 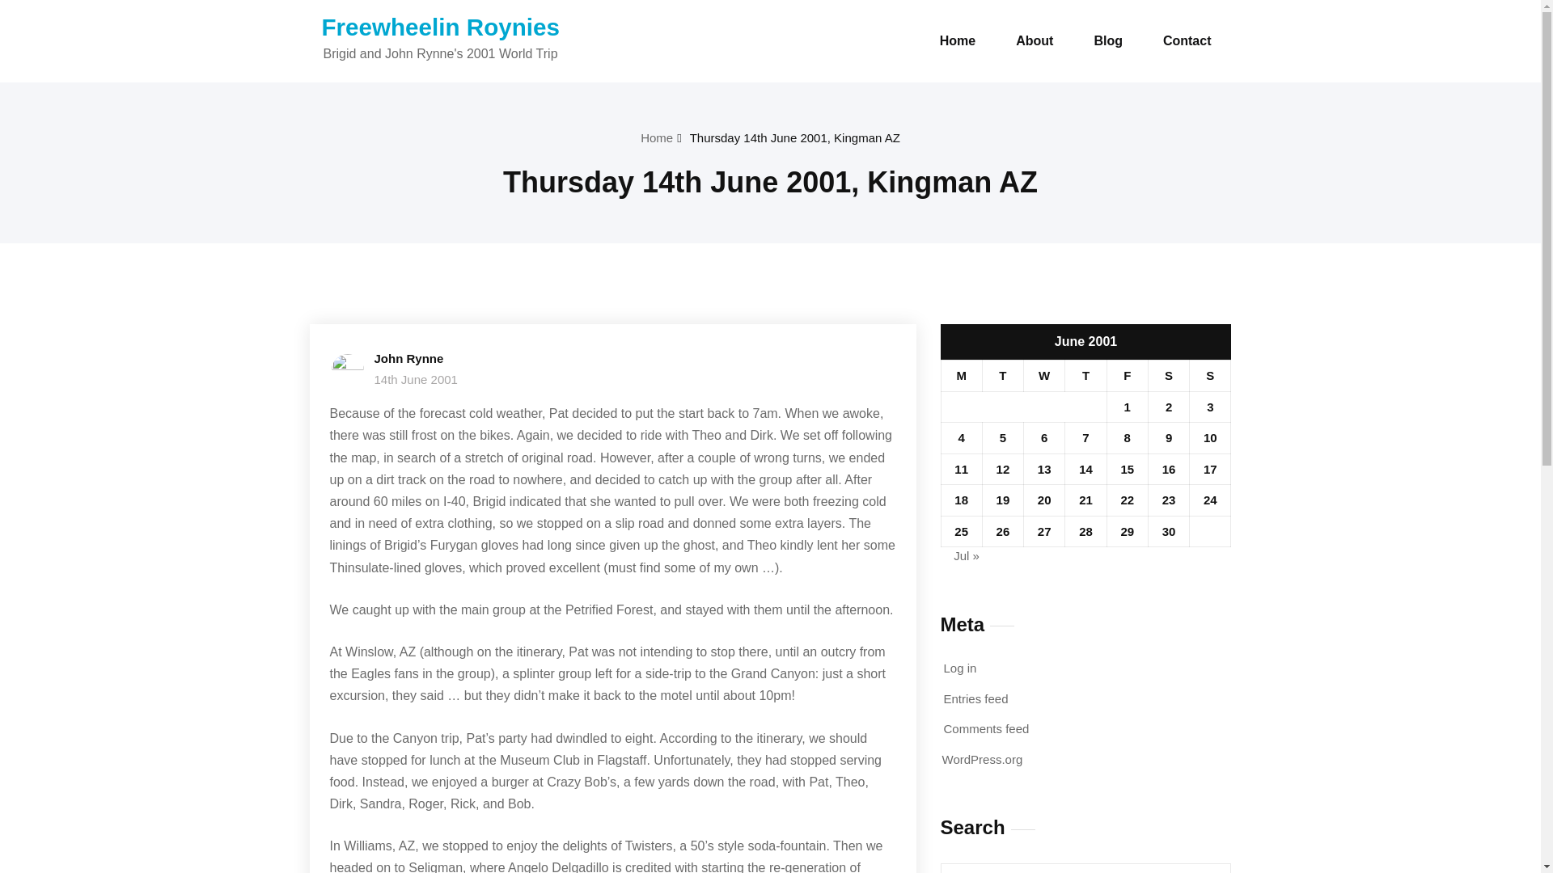 What do you see at coordinates (1210, 469) in the screenshot?
I see `17` at bounding box center [1210, 469].